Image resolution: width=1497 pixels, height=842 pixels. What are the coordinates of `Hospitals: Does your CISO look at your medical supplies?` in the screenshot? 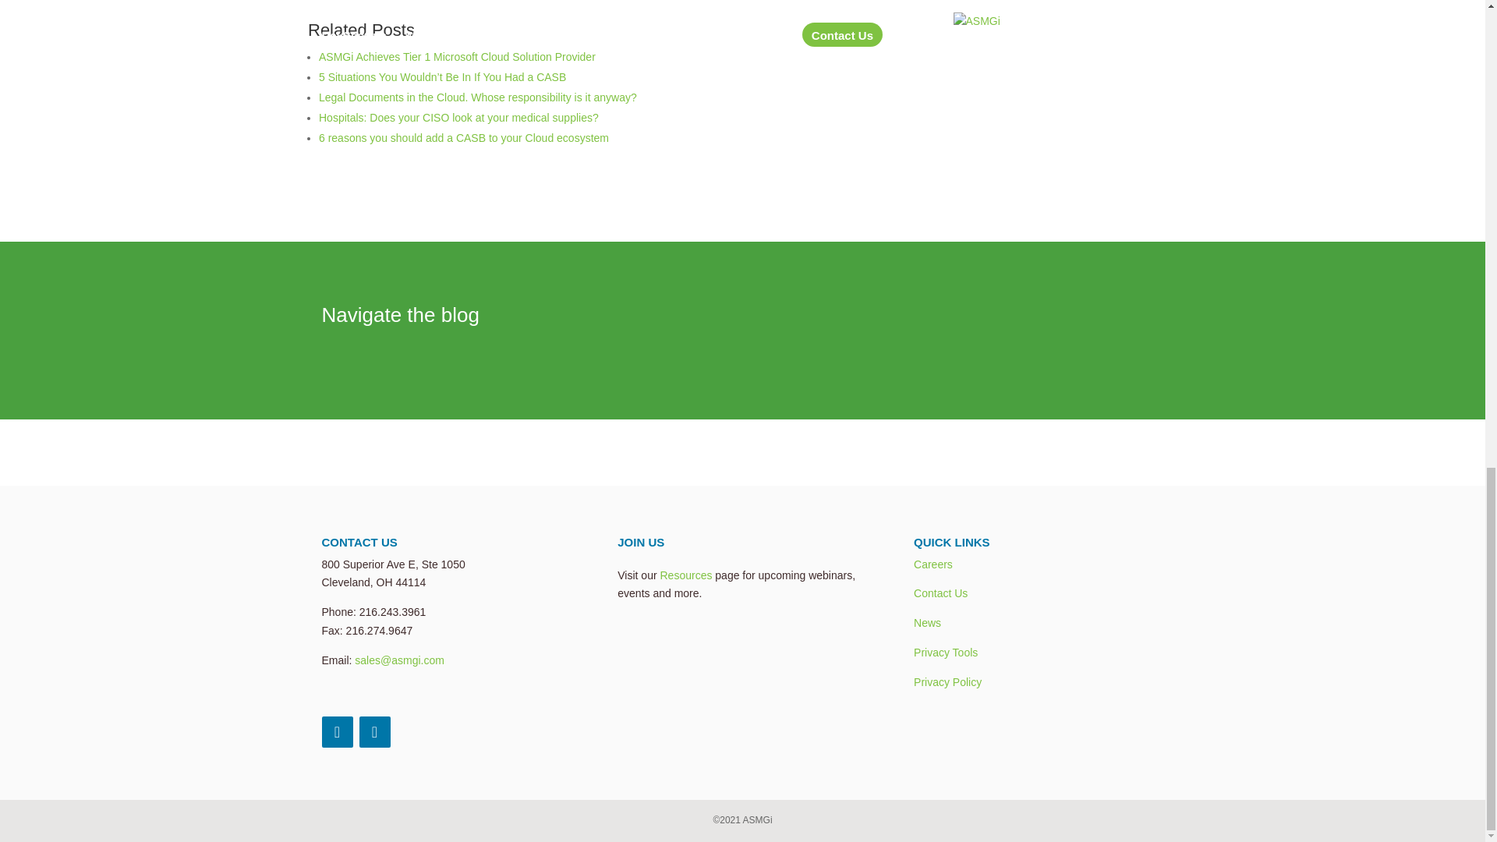 It's located at (458, 117).